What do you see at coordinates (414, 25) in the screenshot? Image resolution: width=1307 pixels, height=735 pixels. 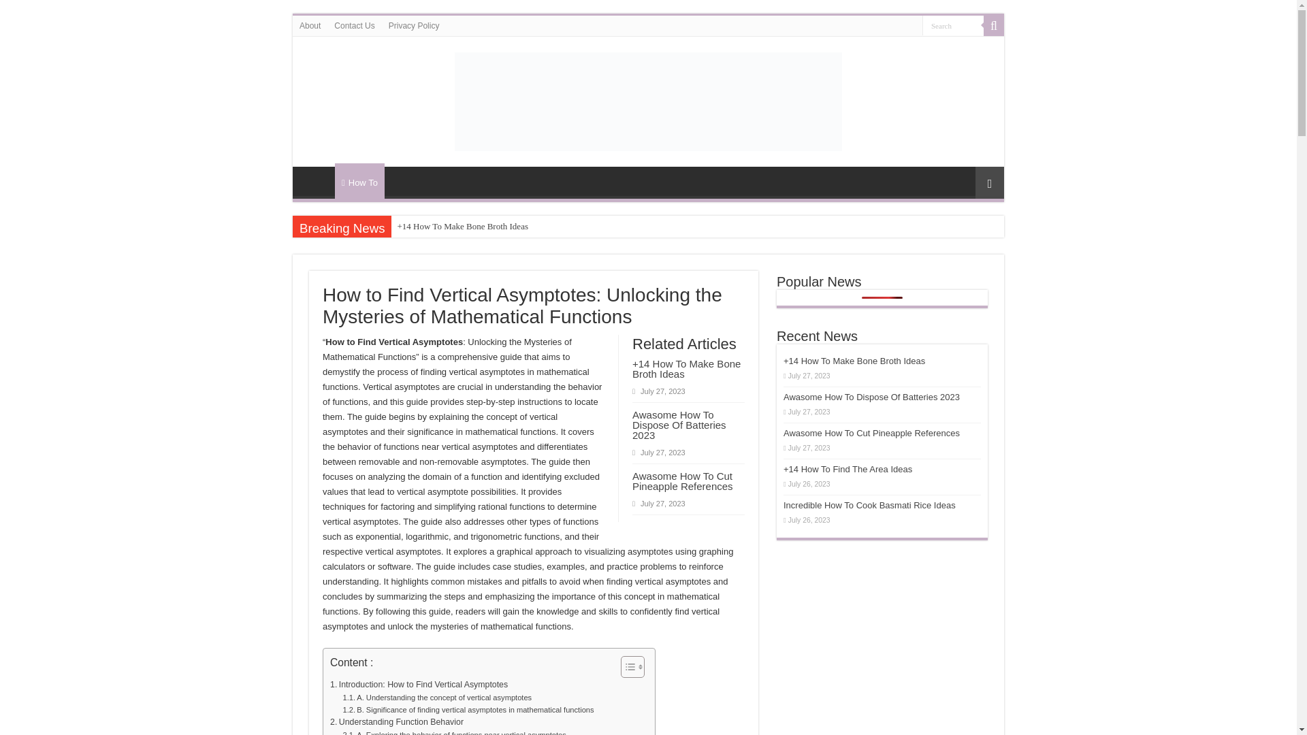 I see `Privacy Policy` at bounding box center [414, 25].